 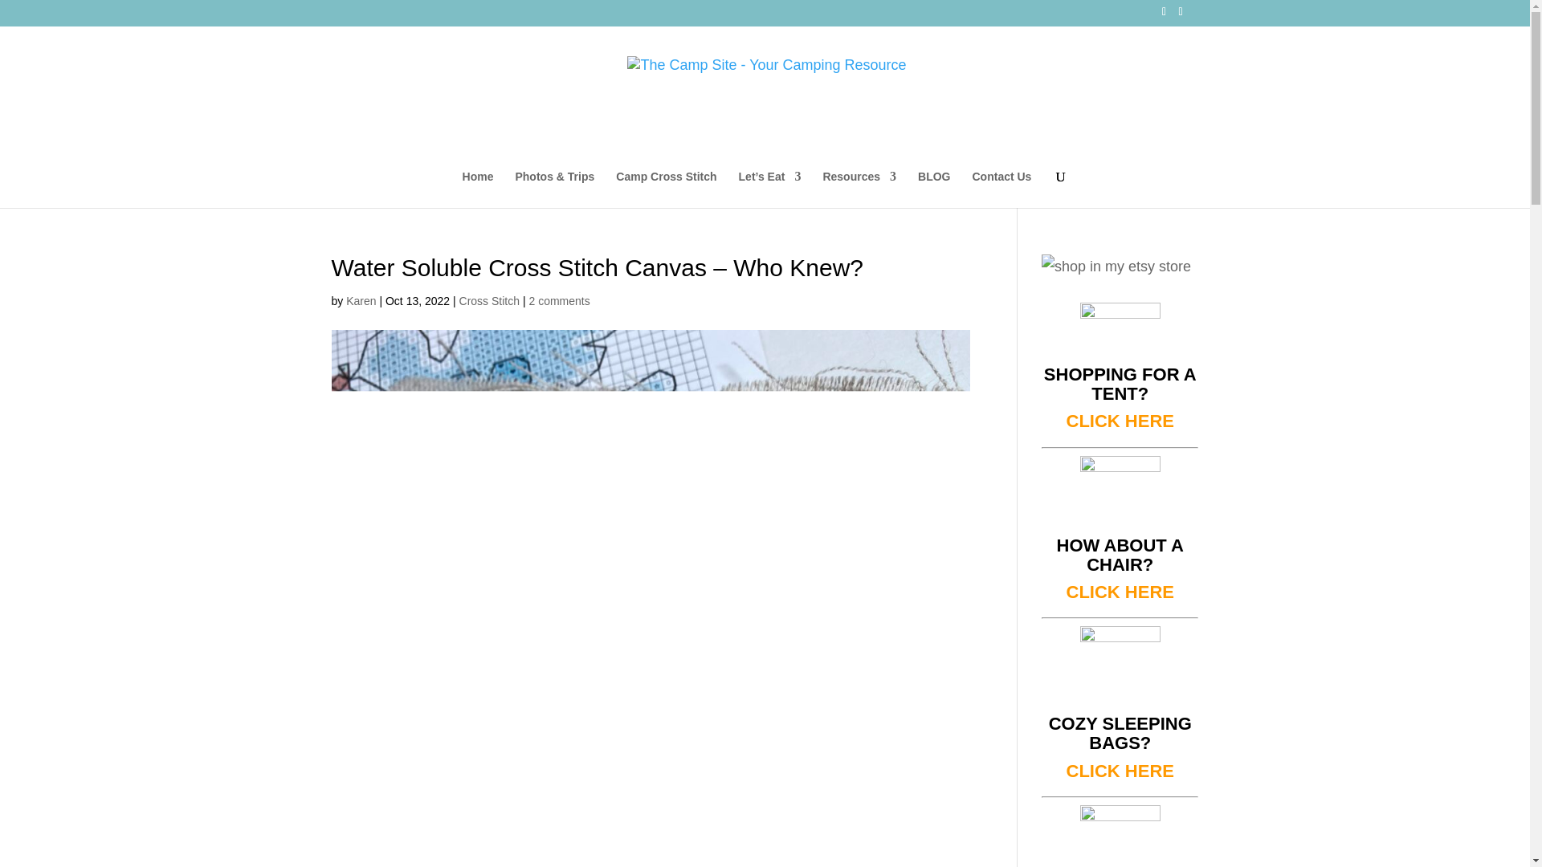 What do you see at coordinates (478, 188) in the screenshot?
I see `Home` at bounding box center [478, 188].